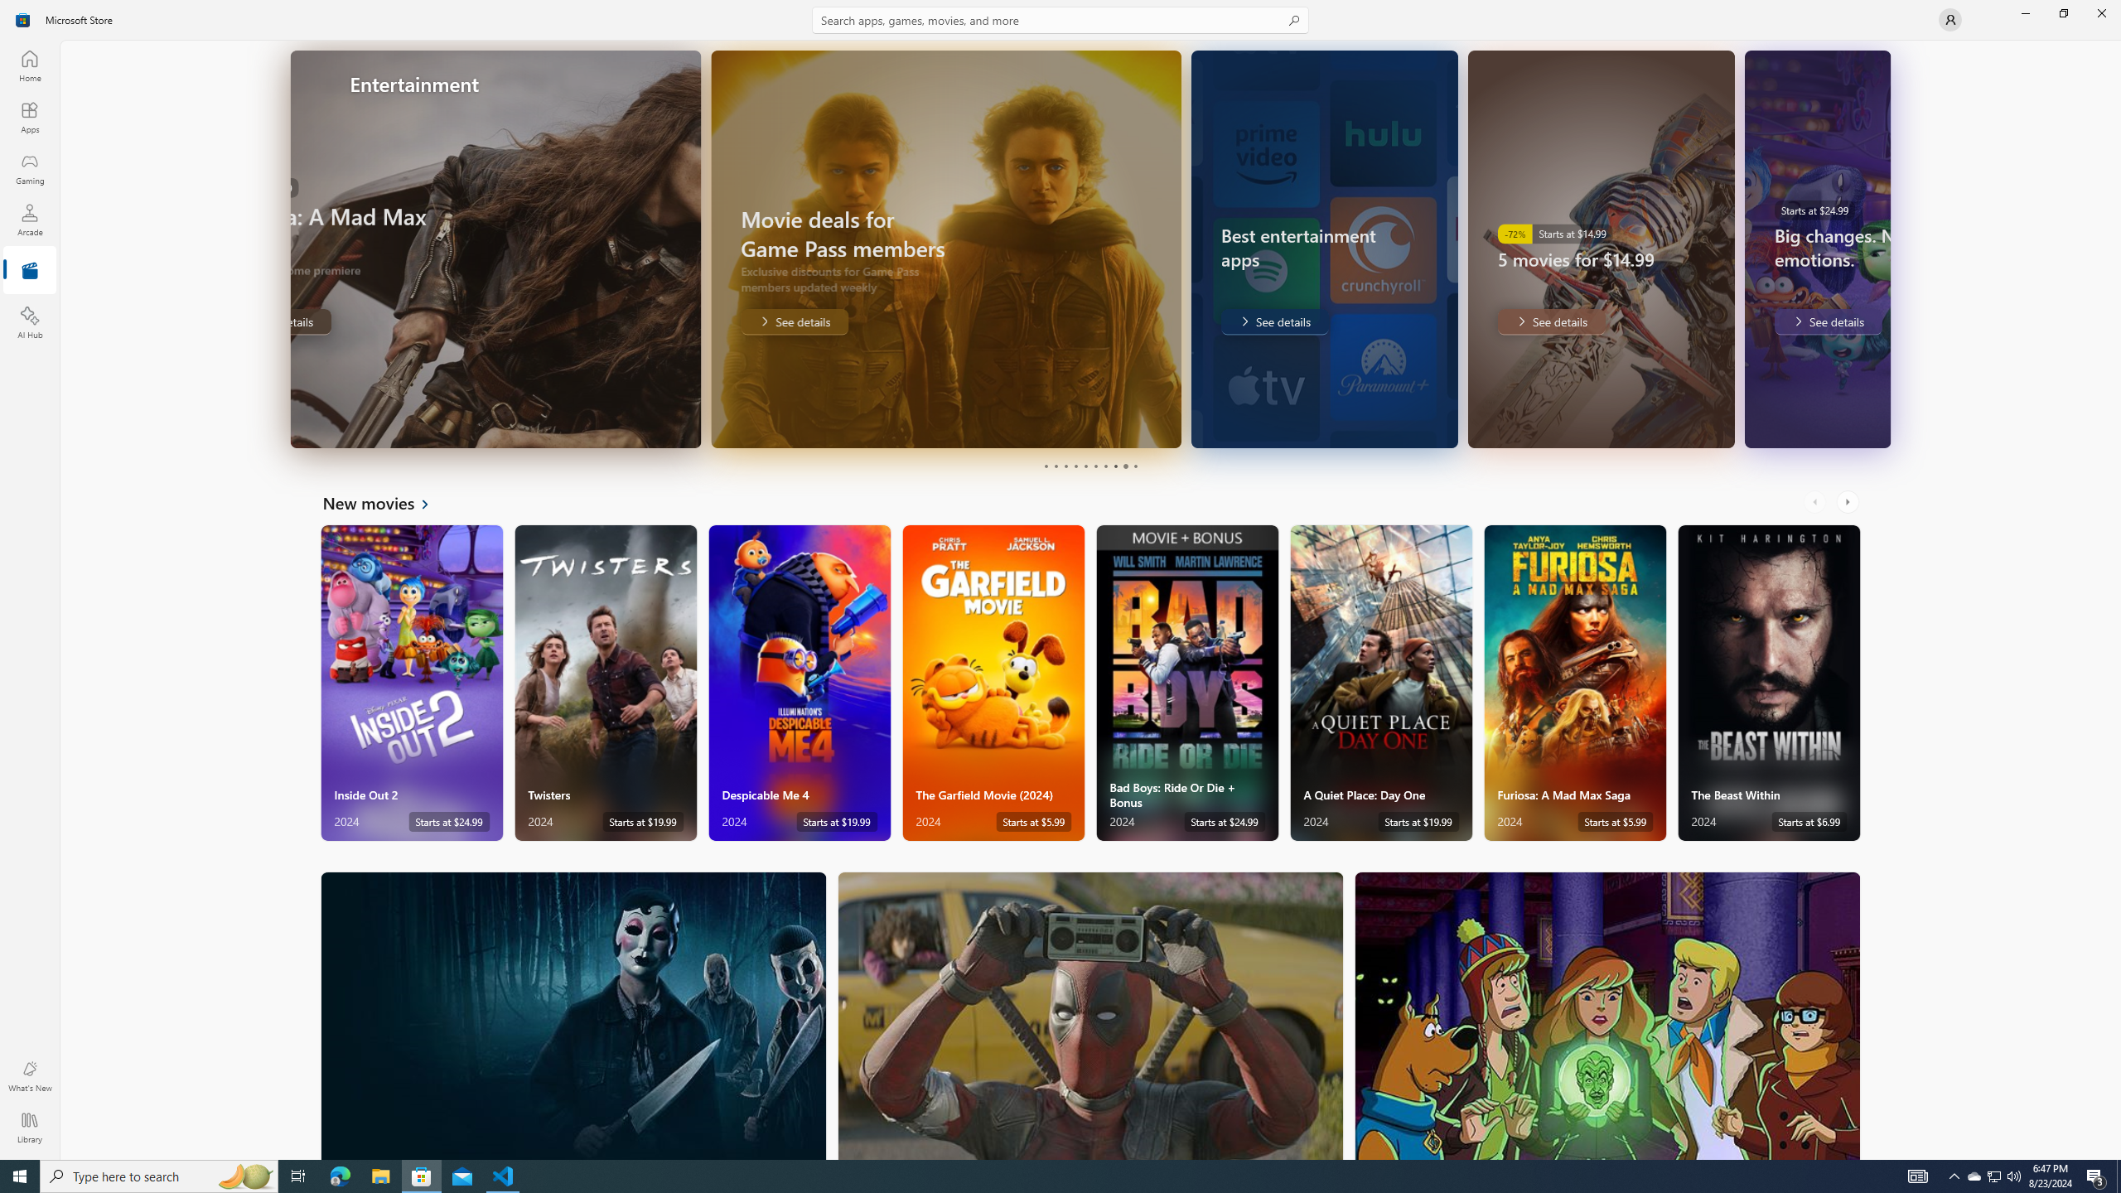 The height and width of the screenshot is (1193, 2121). I want to click on The Beast Within. Starts at $6.99  , so click(1768, 683).